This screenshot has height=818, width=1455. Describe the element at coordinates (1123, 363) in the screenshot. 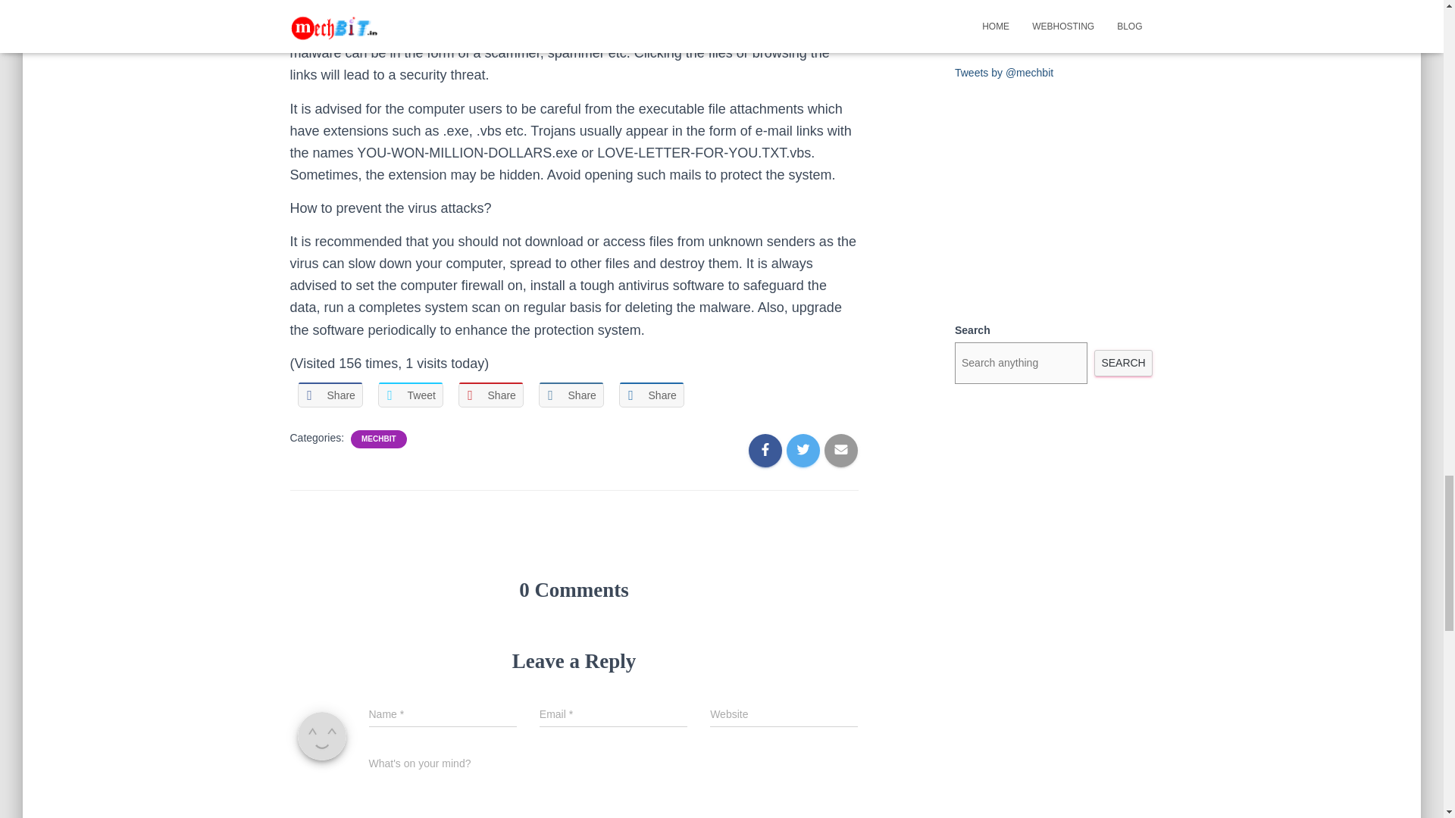

I see `SEARCH` at that location.